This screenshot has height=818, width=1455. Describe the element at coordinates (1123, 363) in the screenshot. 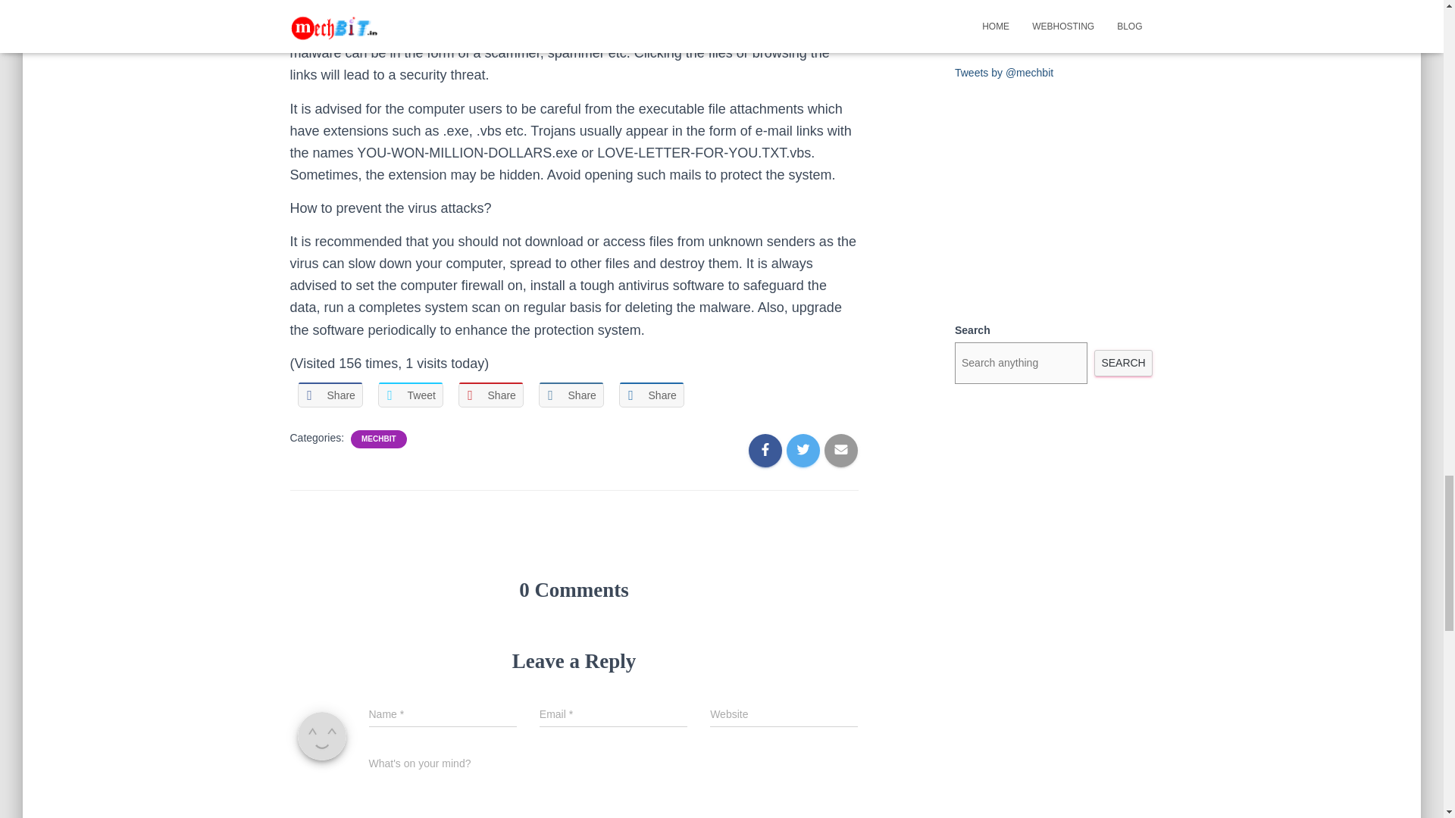

I see `SEARCH` at that location.